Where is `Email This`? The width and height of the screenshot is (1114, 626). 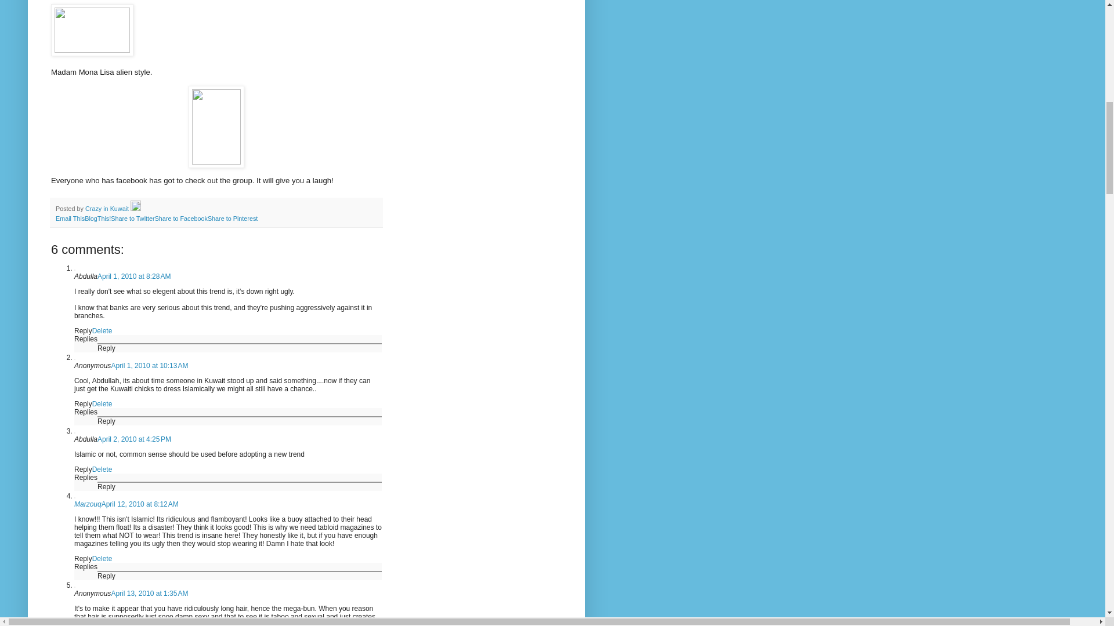 Email This is located at coordinates (70, 219).